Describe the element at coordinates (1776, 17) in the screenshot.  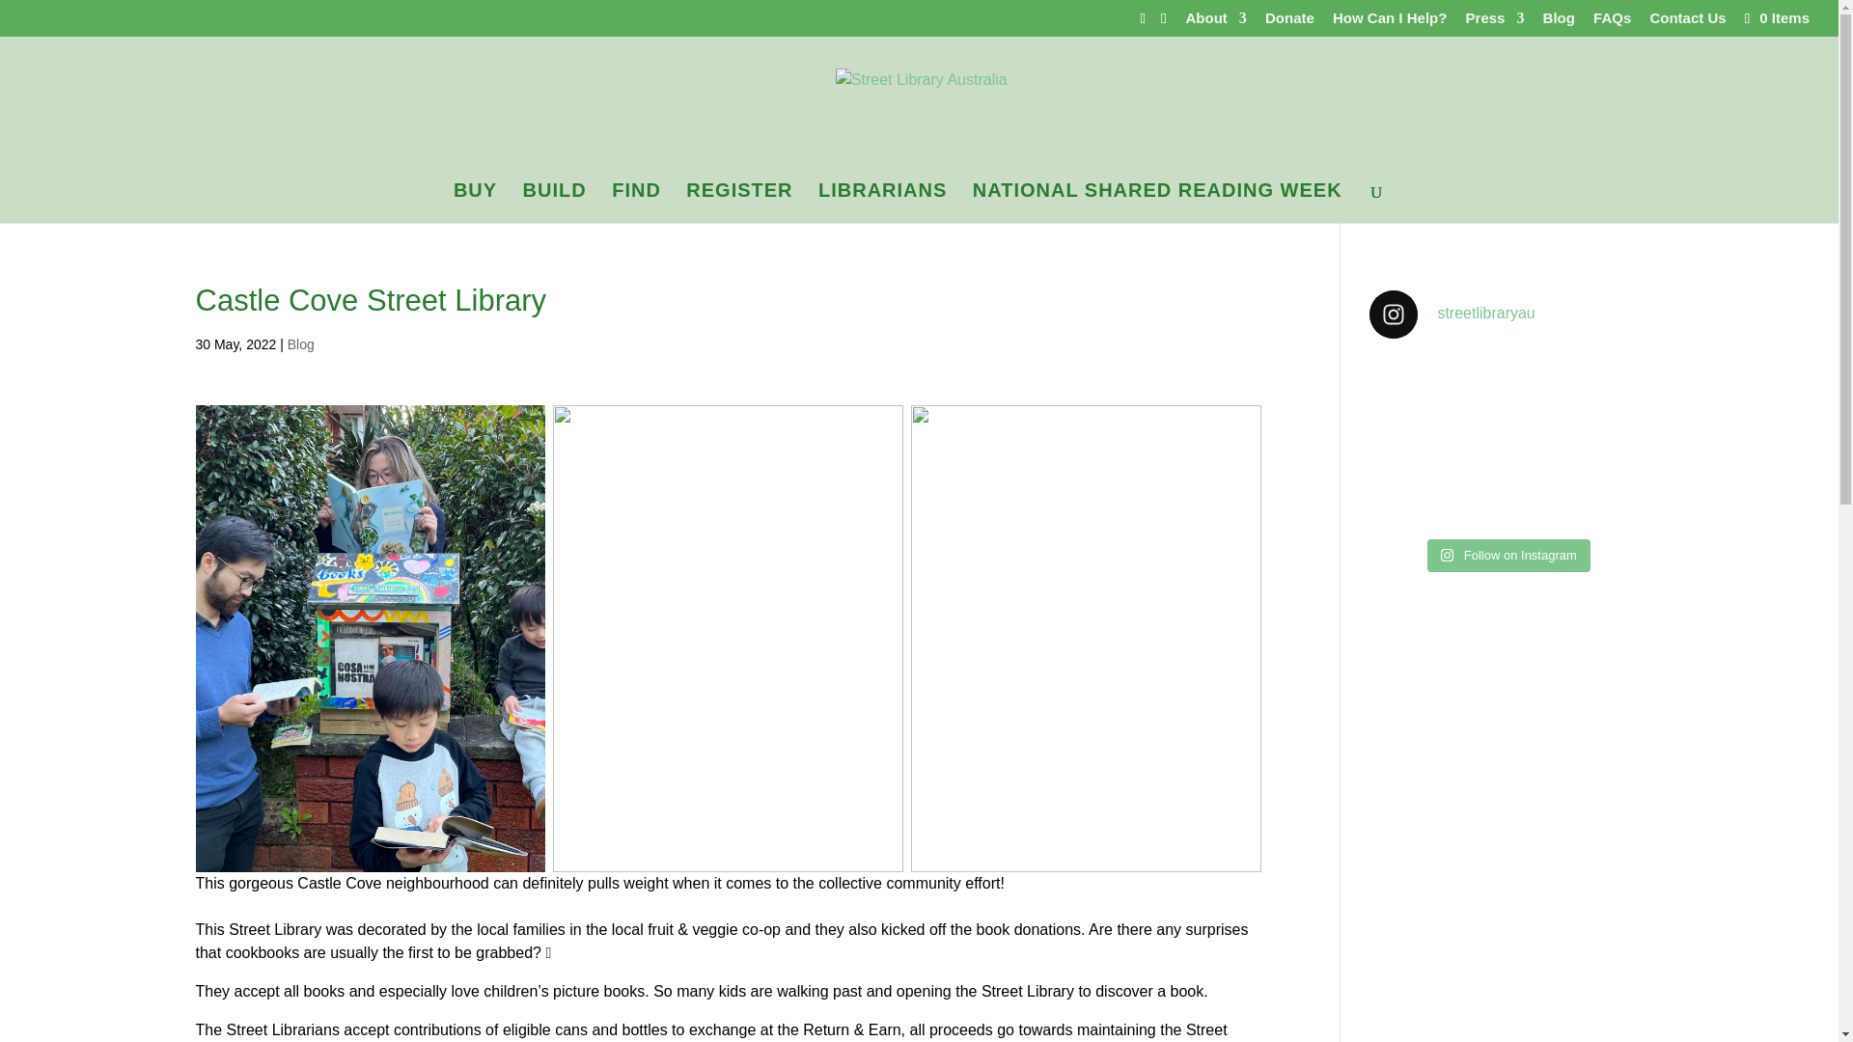
I see `0 Items` at that location.